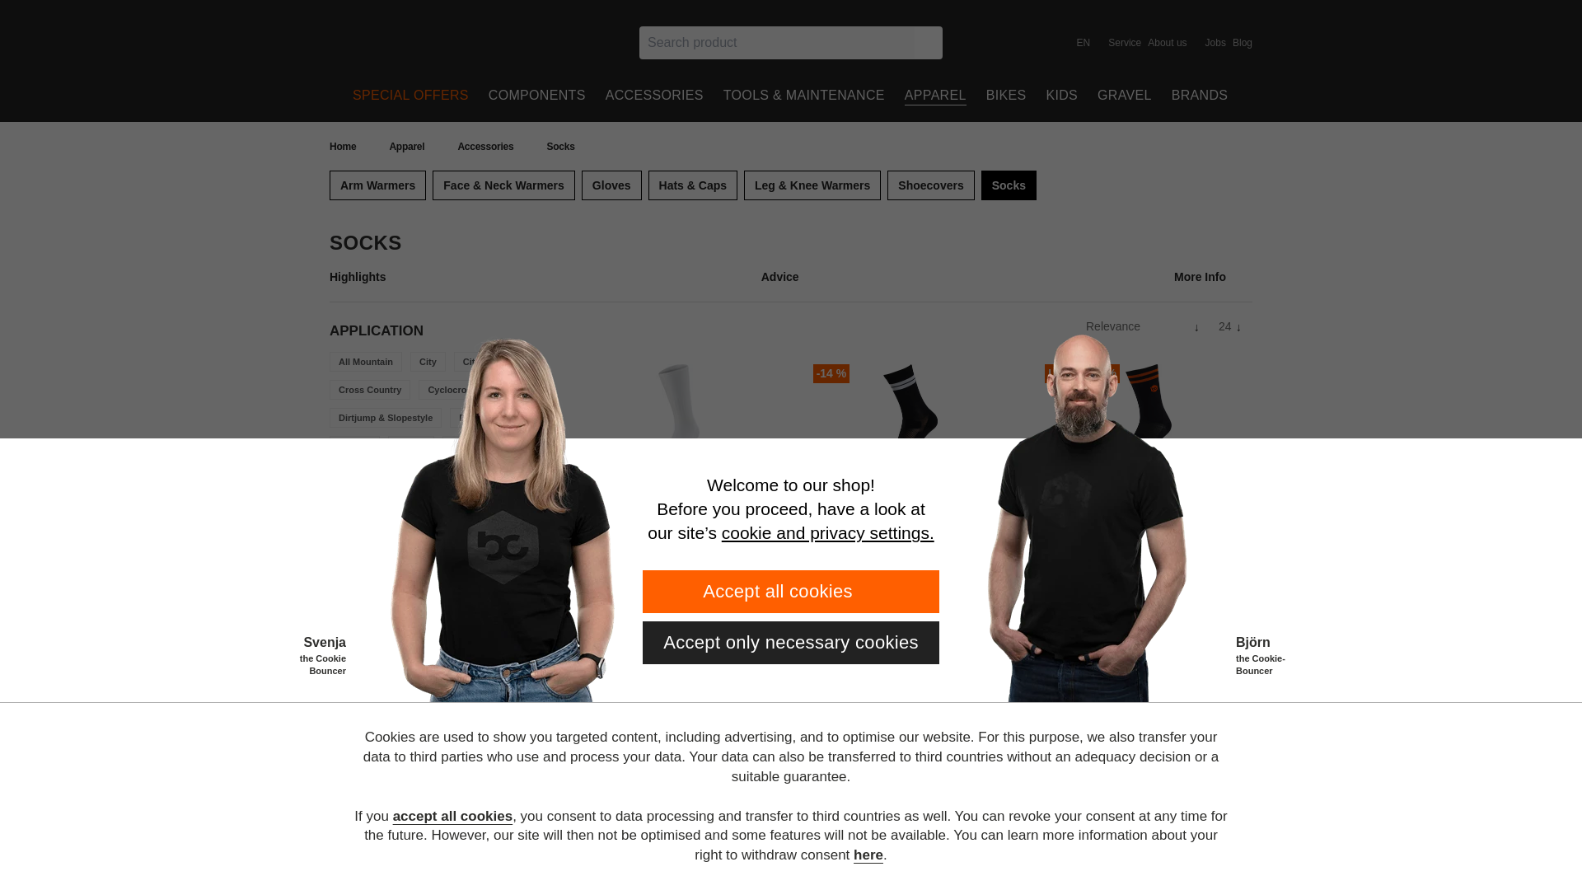 The height and width of the screenshot is (890, 1582). What do you see at coordinates (496, 592) in the screenshot?
I see `purple` at bounding box center [496, 592].